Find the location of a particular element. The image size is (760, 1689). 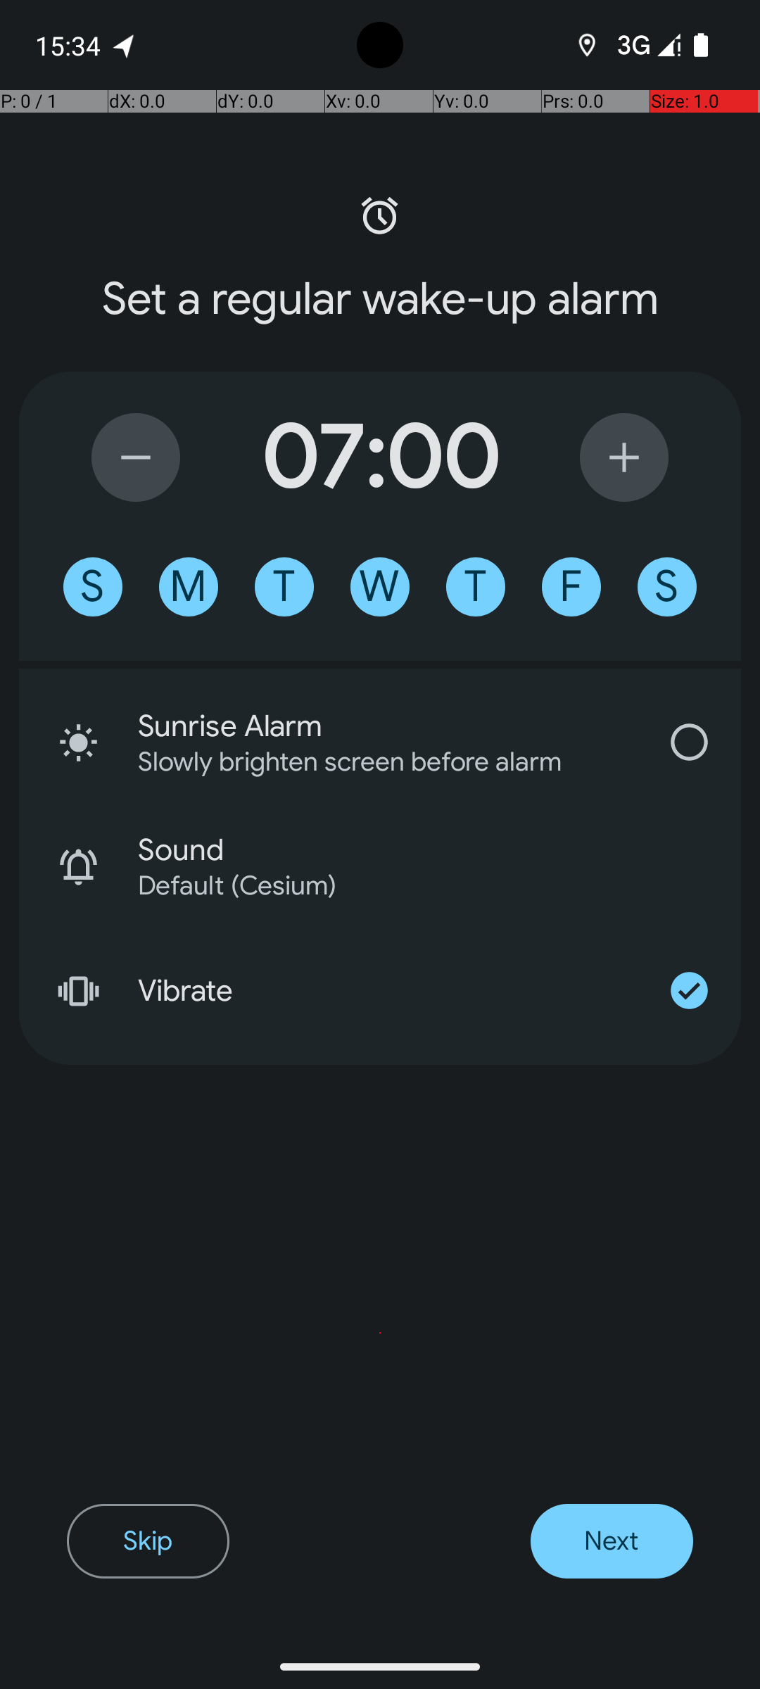

Sound is located at coordinates (439, 850).